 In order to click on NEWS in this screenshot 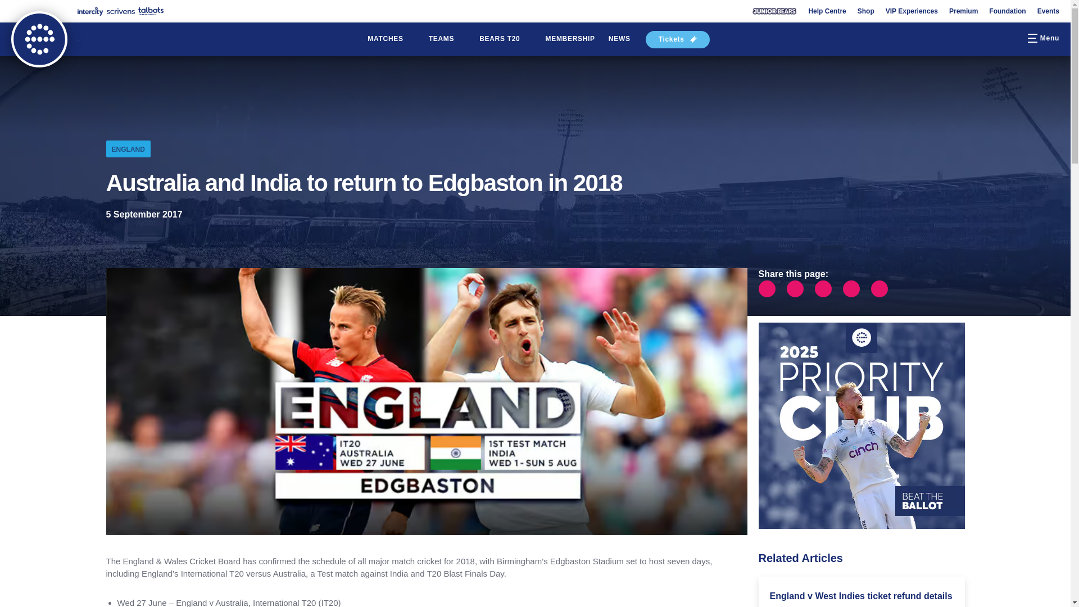, I will do `click(619, 39)`.